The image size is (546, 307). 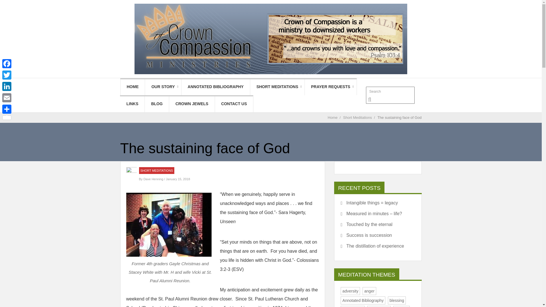 I want to click on Dave Henning, so click(x=154, y=179).